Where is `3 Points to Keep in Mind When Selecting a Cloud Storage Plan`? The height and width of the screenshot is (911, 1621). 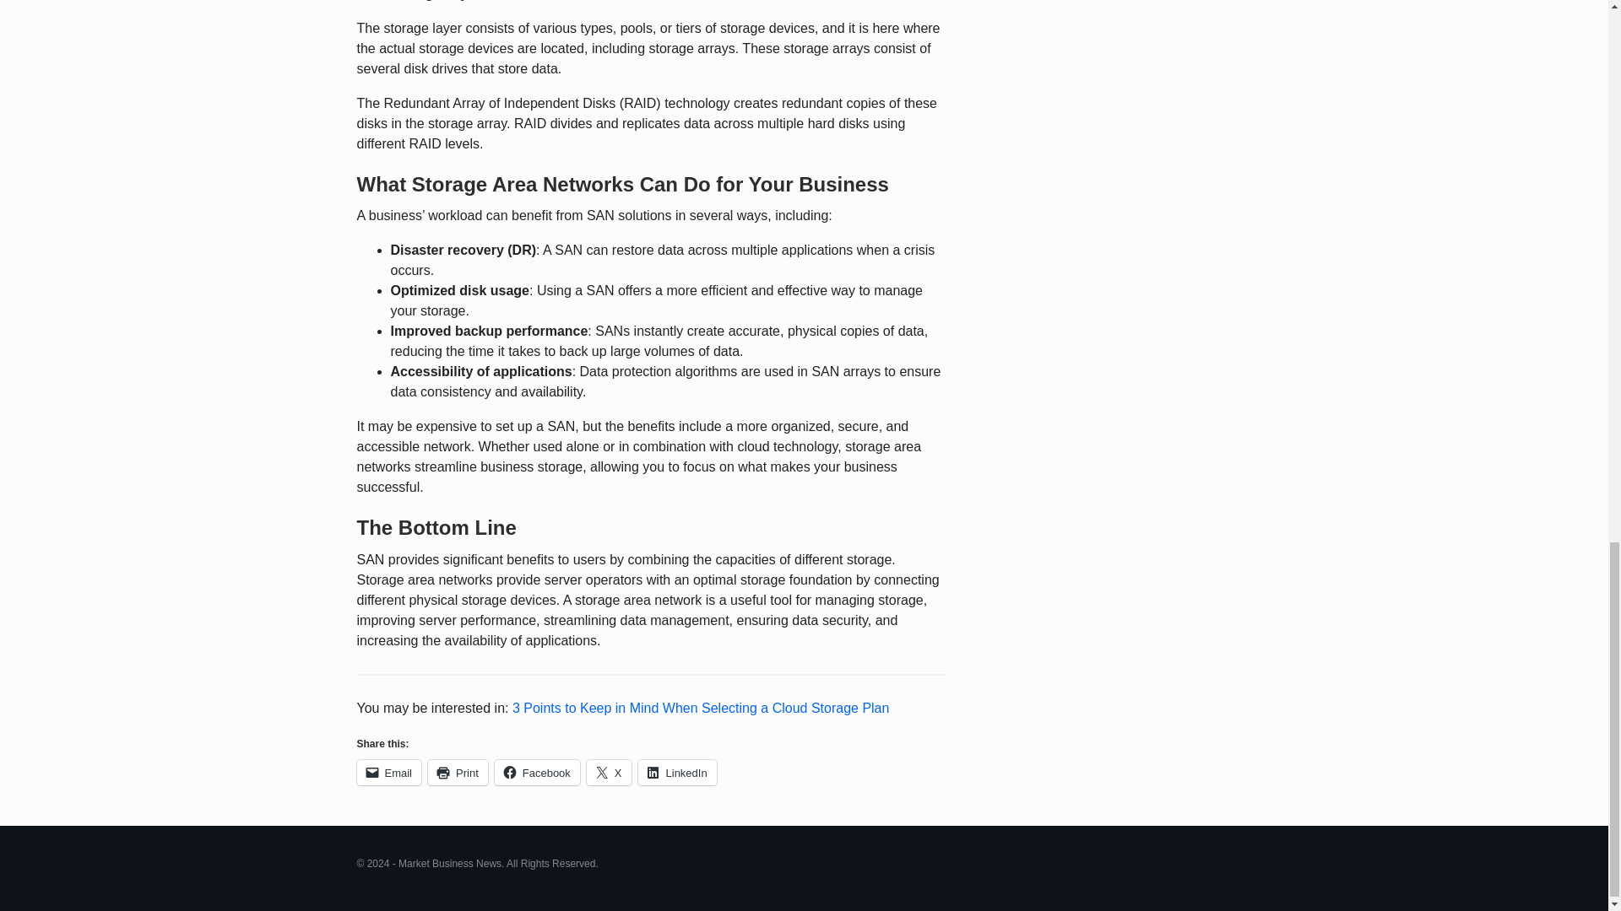
3 Points to Keep in Mind When Selecting a Cloud Storage Plan is located at coordinates (701, 707).